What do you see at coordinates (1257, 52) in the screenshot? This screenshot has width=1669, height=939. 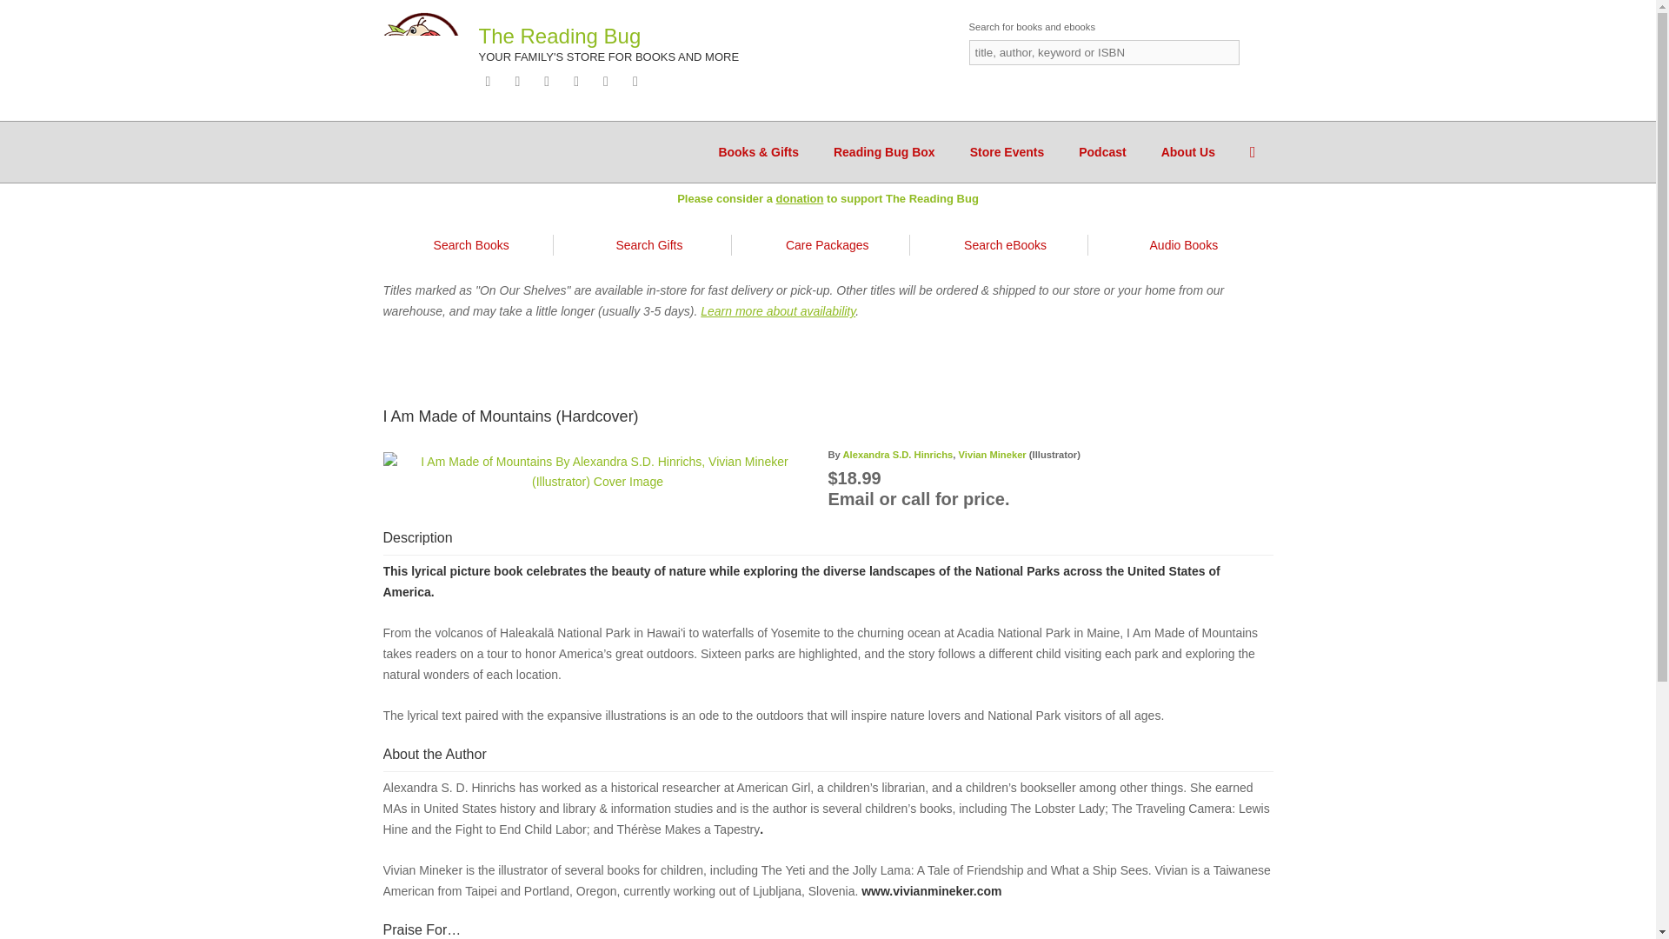 I see `Search` at bounding box center [1257, 52].